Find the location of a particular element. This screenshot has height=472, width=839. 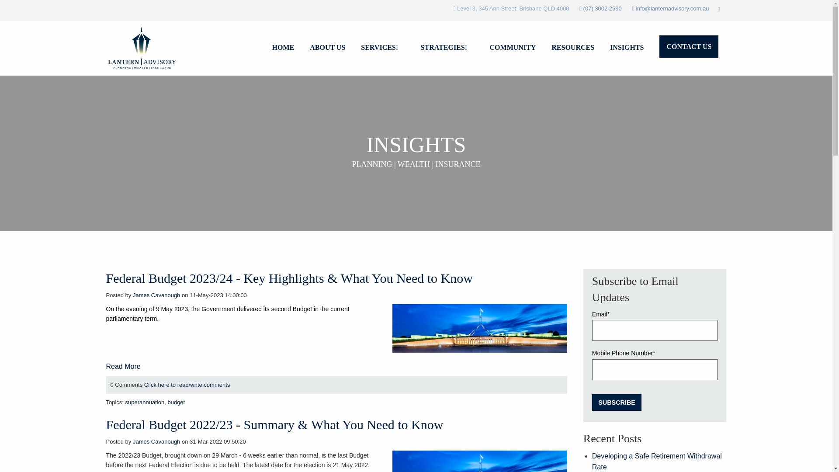

James Cavanough is located at coordinates (156, 441).